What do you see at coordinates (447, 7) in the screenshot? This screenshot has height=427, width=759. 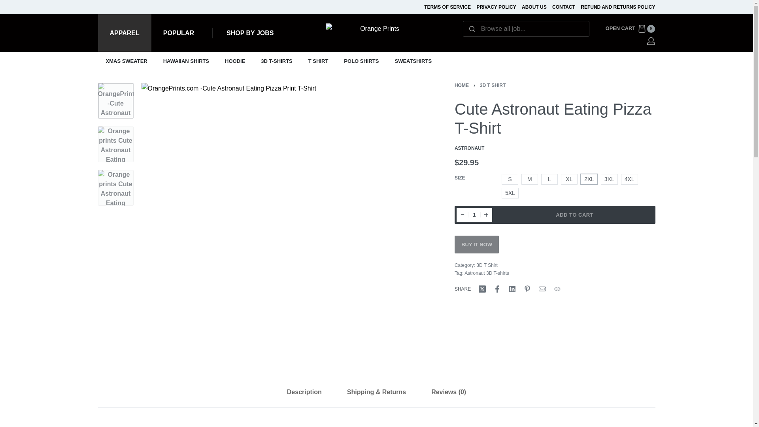 I see `TERMS OF SERVICE` at bounding box center [447, 7].